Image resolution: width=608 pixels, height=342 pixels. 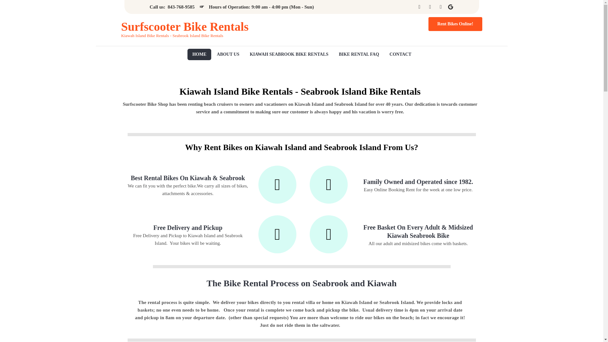 I want to click on Rent Bikes Online!, so click(x=455, y=24).